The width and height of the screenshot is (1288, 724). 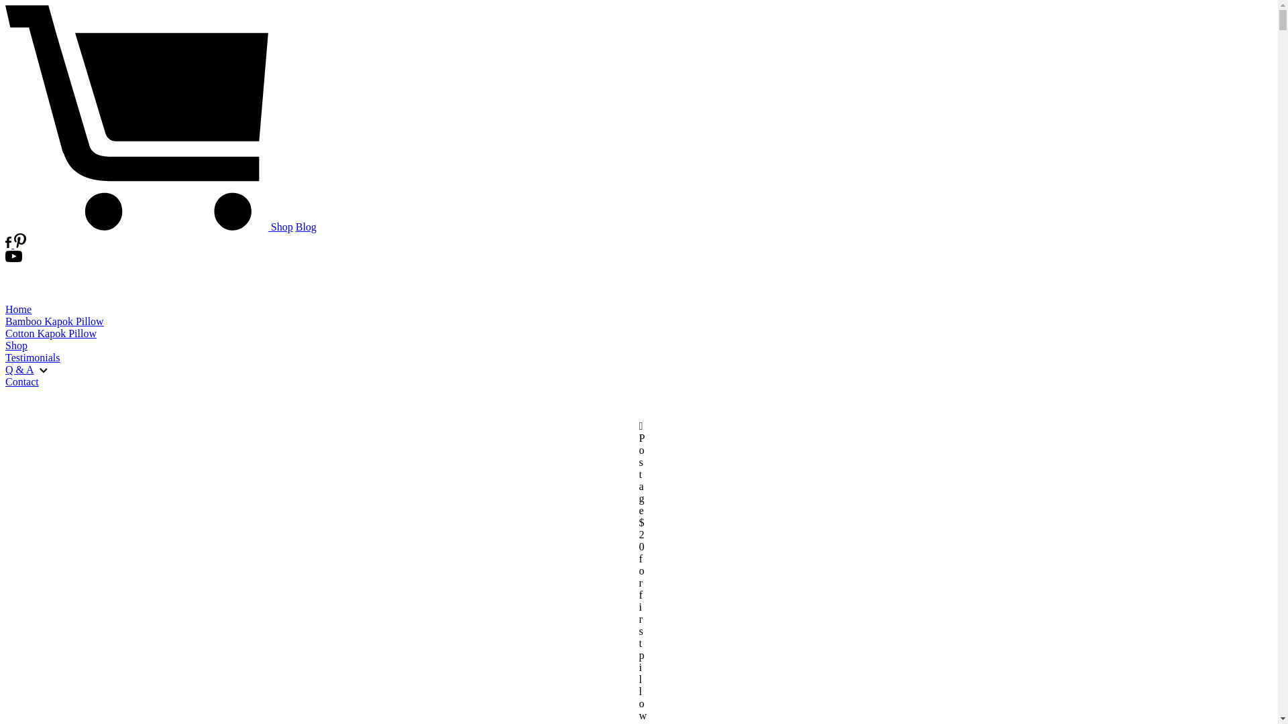 I want to click on A link to this website's Youtube., so click(x=13, y=259).